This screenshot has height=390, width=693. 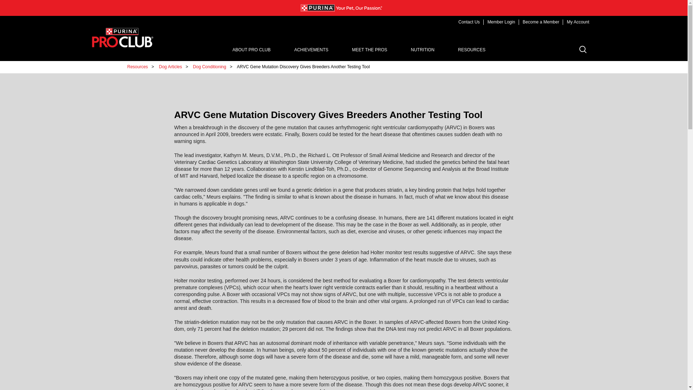 I want to click on Member Login, so click(x=501, y=22).